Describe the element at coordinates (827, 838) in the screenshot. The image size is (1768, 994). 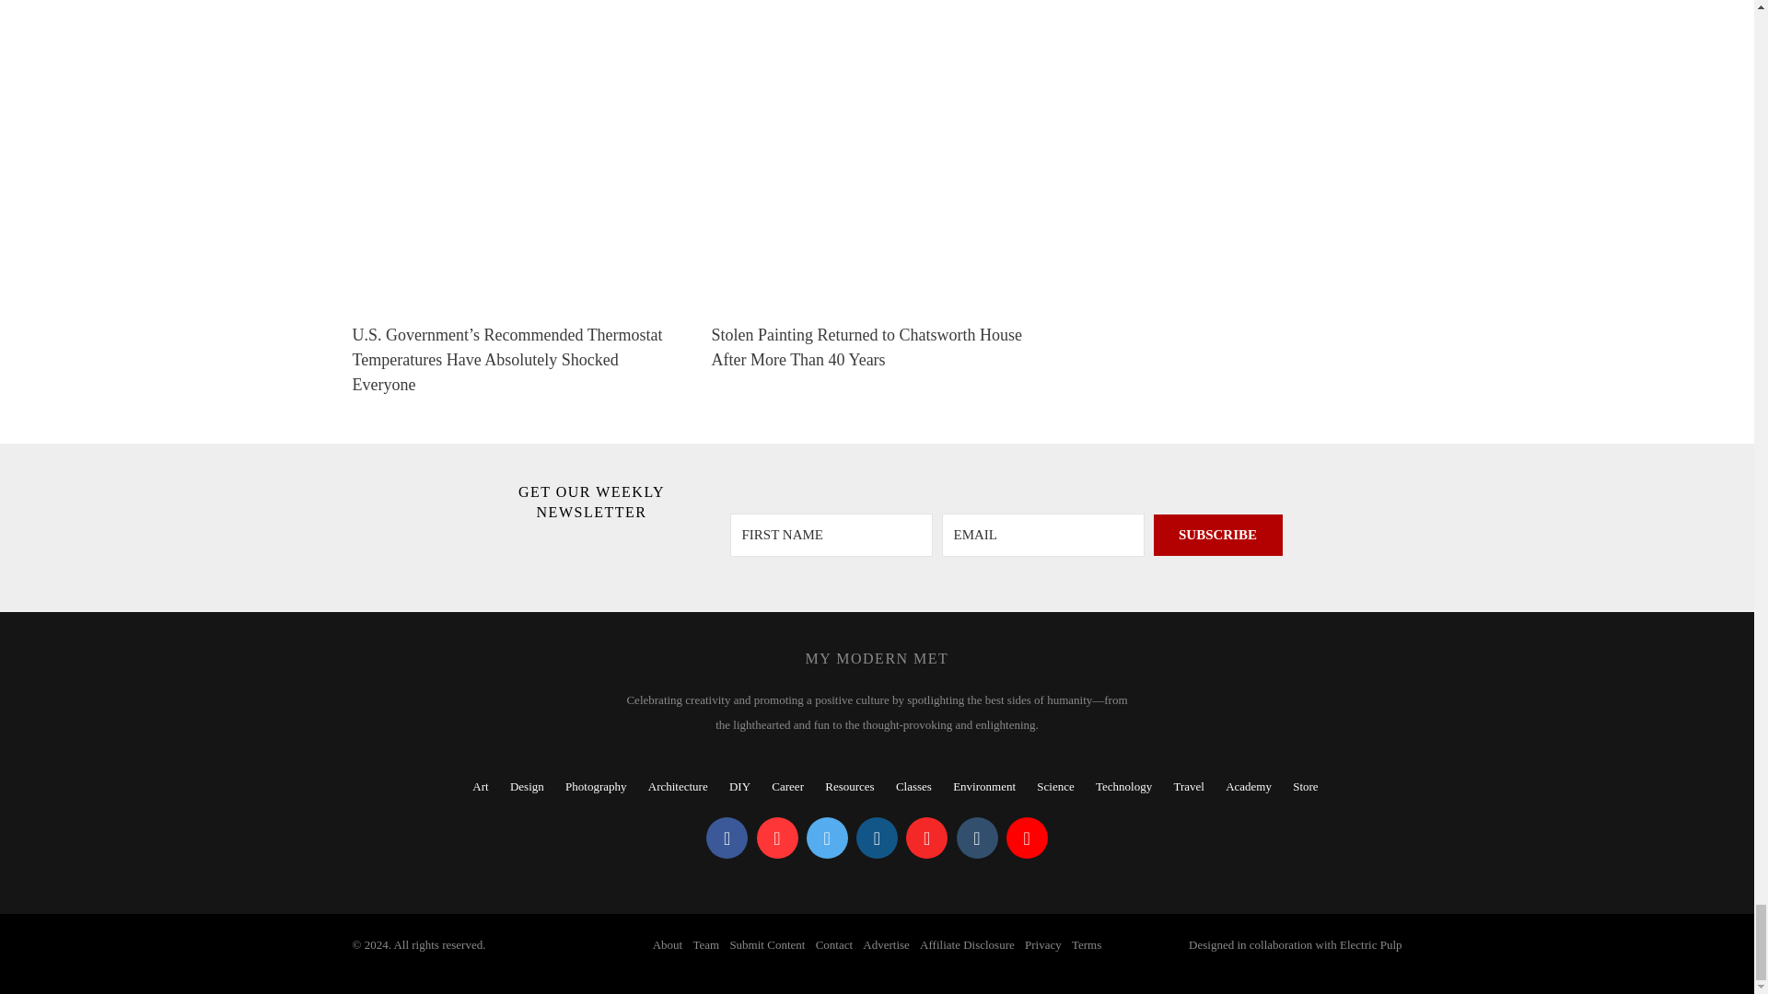
I see `My Modern Met on Twitter` at that location.